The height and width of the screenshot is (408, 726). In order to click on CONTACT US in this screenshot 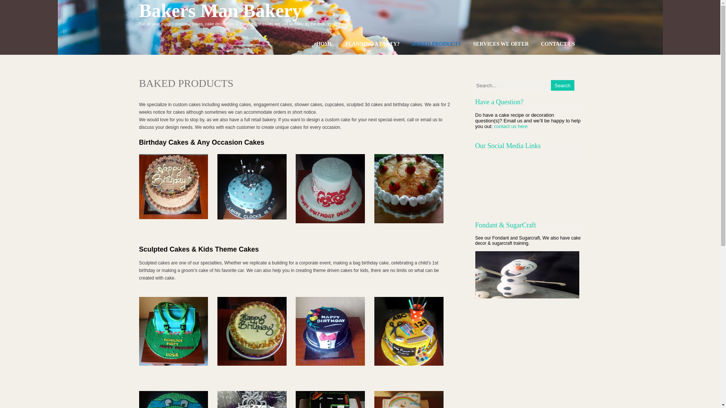, I will do `click(557, 44)`.